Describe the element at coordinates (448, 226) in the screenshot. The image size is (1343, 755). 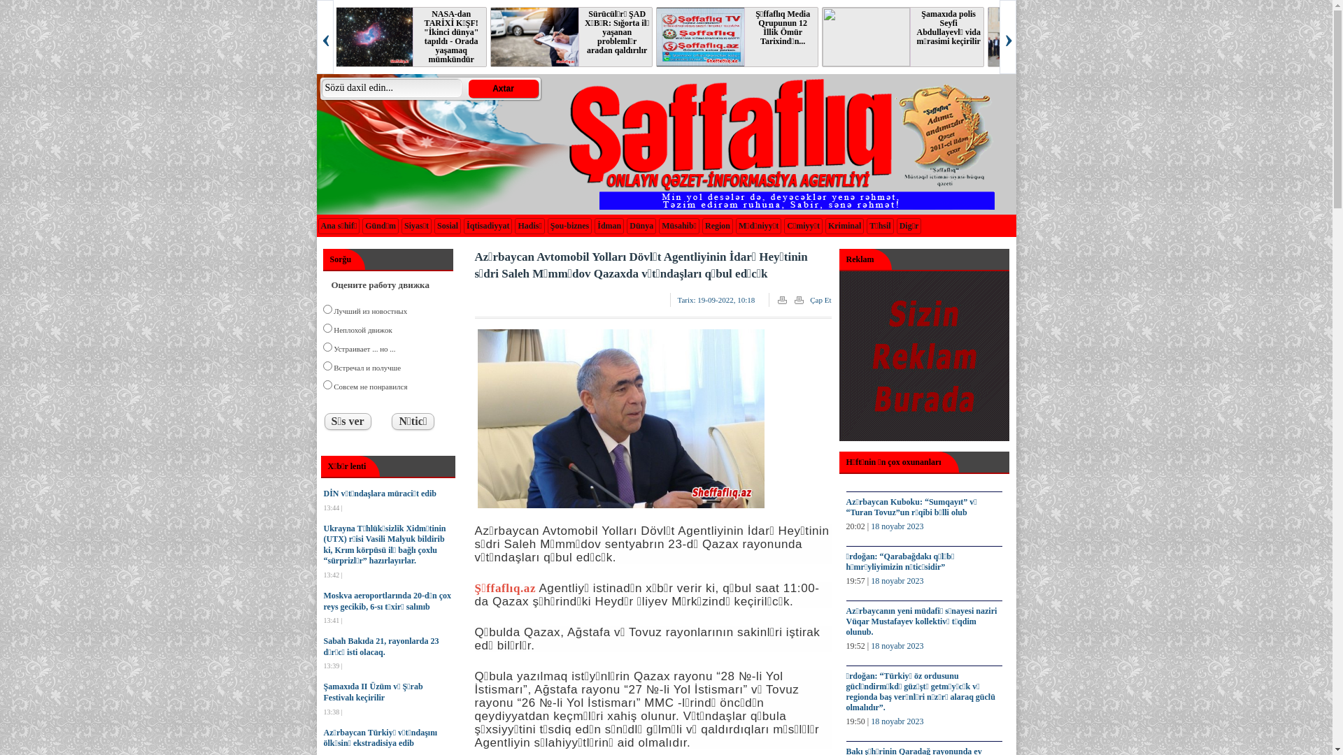
I see `Sosial` at that location.